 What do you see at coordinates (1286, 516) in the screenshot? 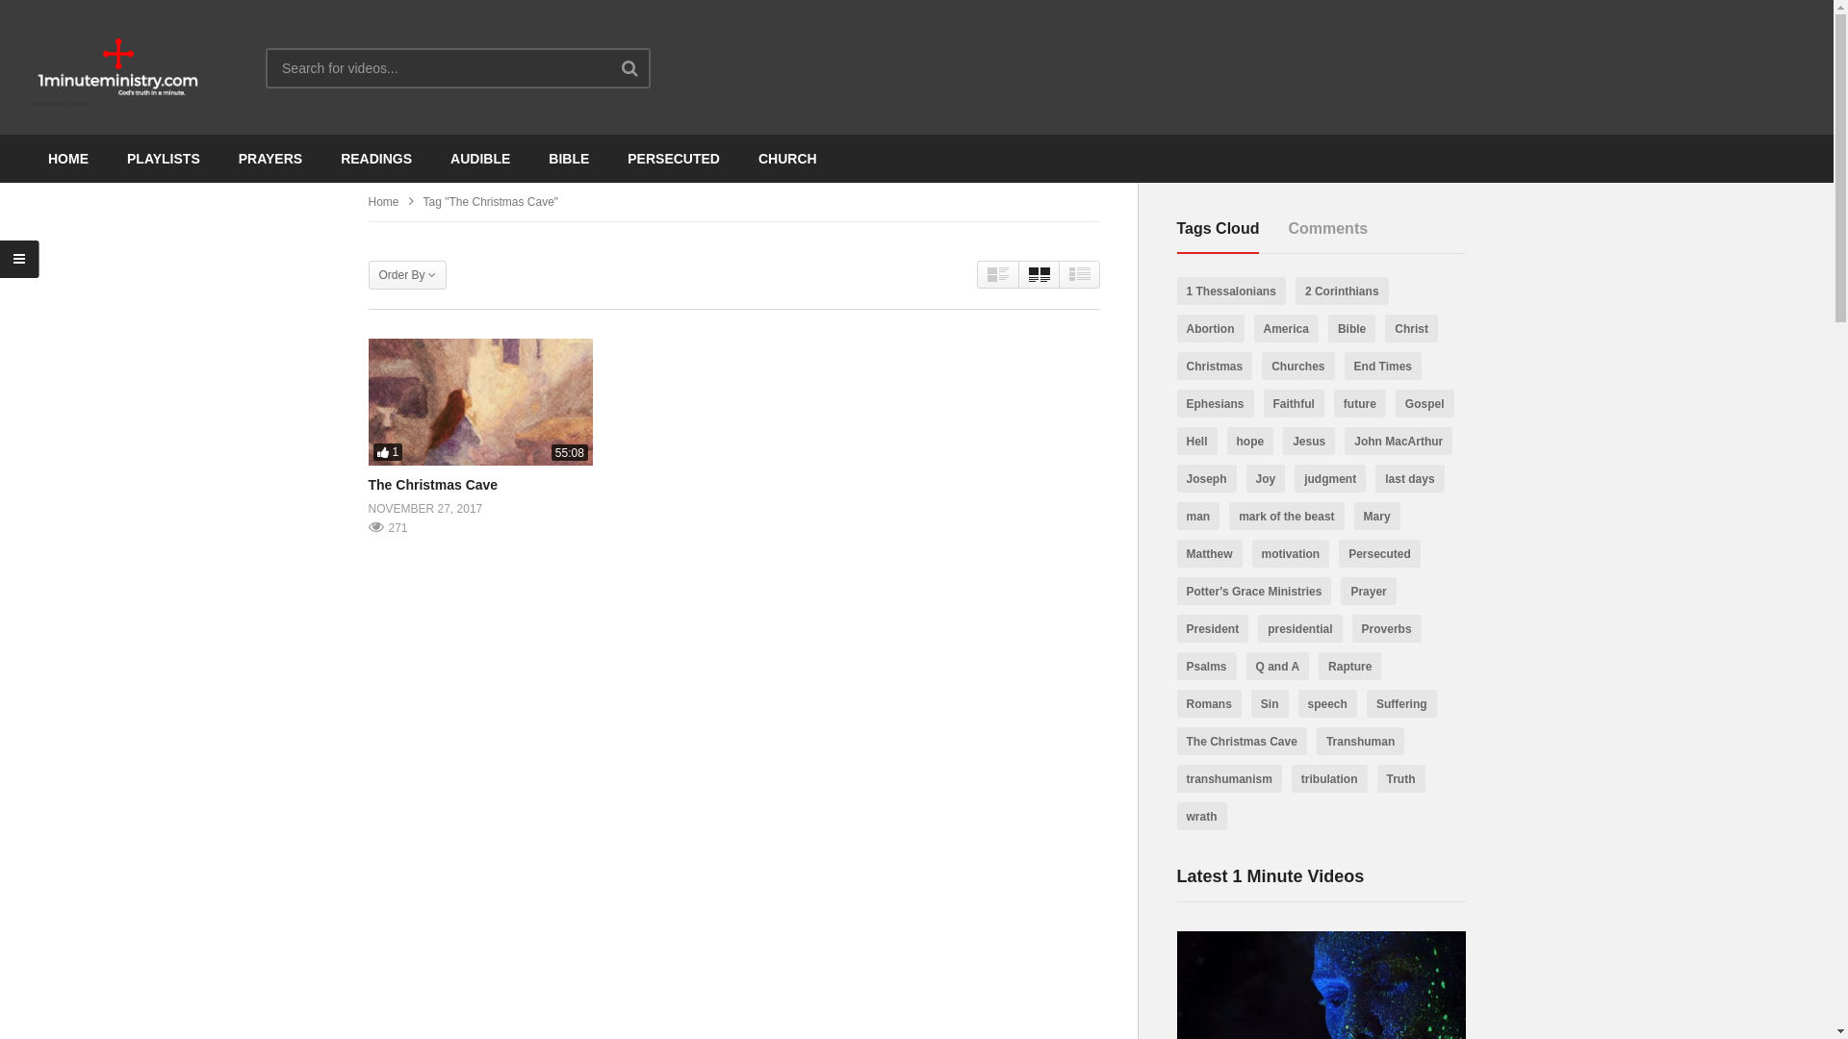
I see `mark of the beast` at bounding box center [1286, 516].